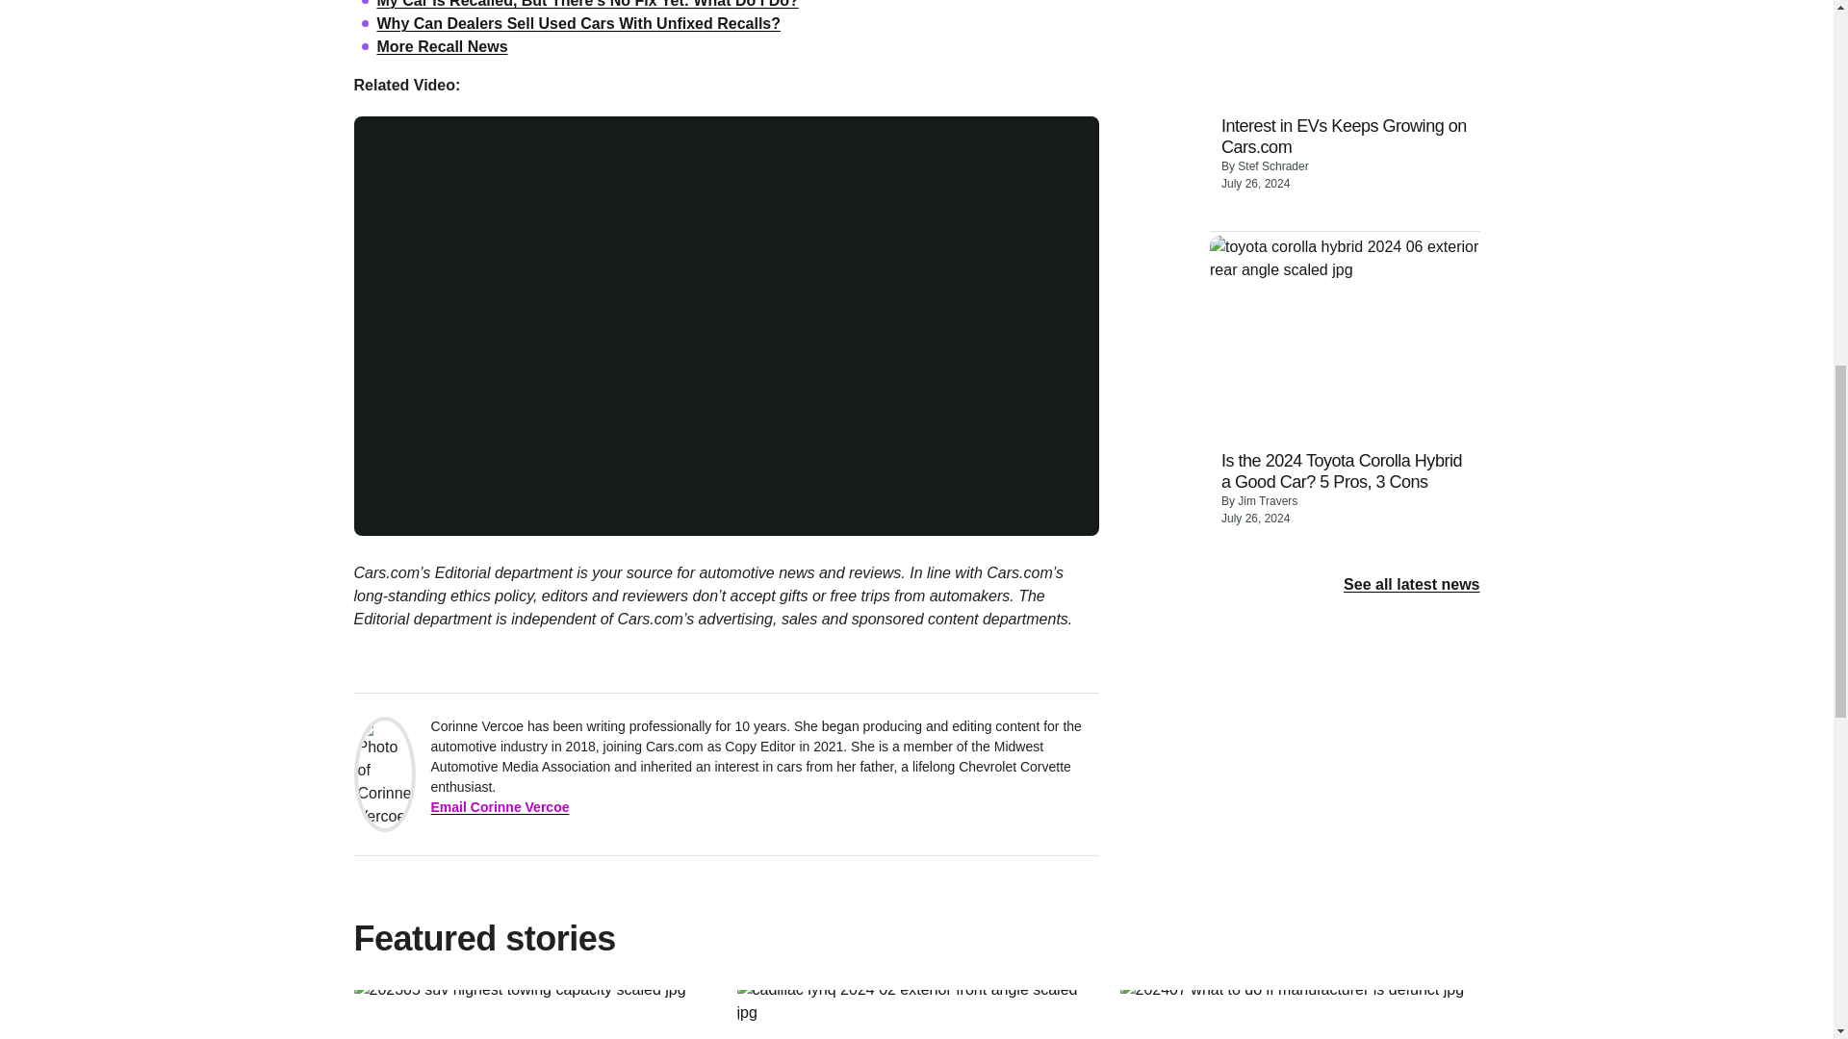  What do you see at coordinates (579, 23) in the screenshot?
I see `Why Can Dealers Sell Used Cars With Unfixed Recalls?` at bounding box center [579, 23].